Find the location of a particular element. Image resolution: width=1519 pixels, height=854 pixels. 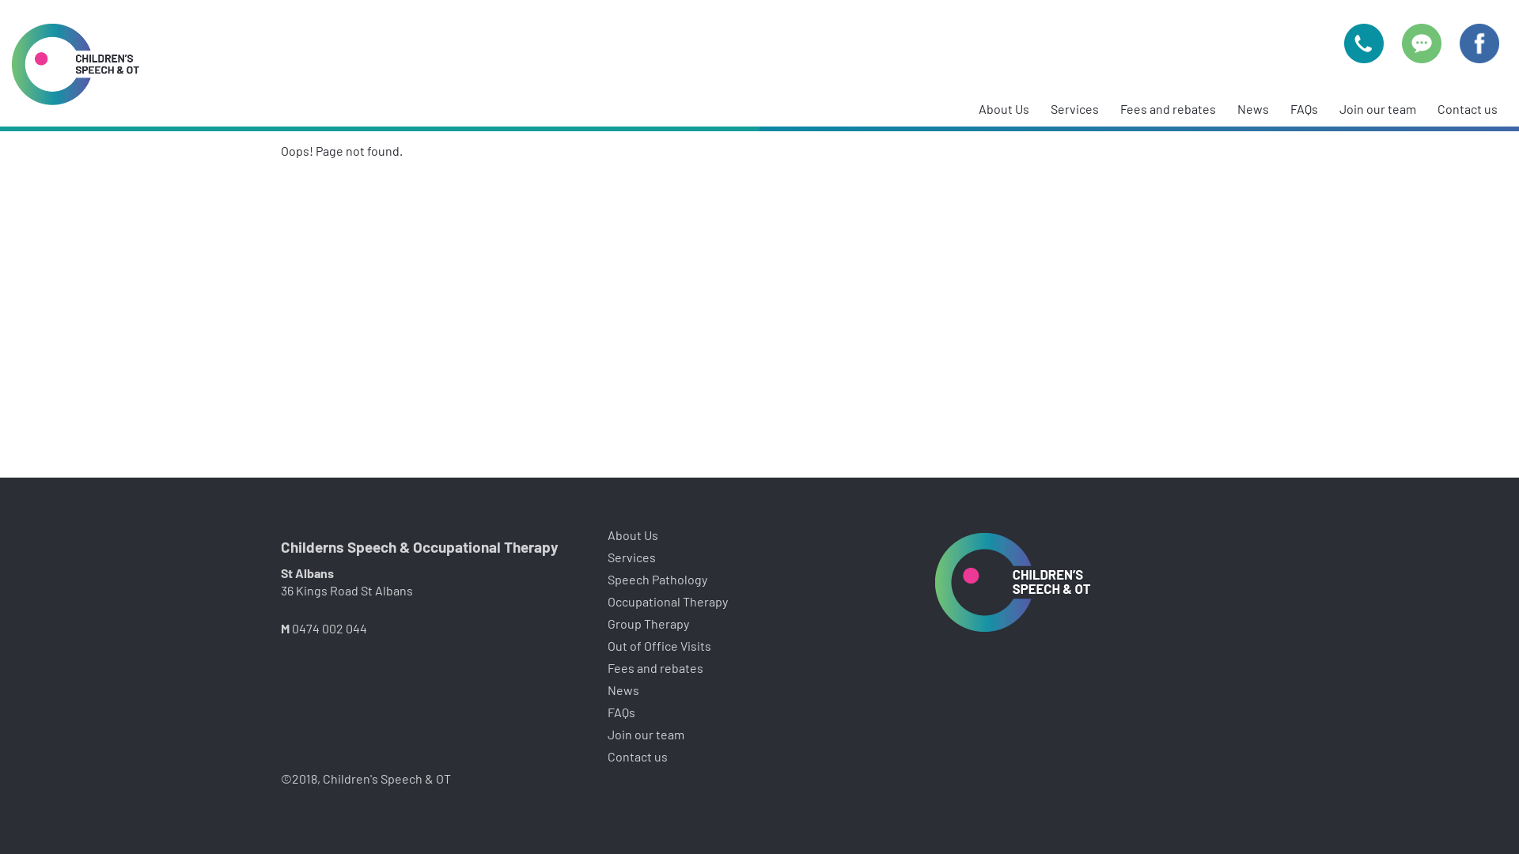

Join our team is located at coordinates (1378, 110).